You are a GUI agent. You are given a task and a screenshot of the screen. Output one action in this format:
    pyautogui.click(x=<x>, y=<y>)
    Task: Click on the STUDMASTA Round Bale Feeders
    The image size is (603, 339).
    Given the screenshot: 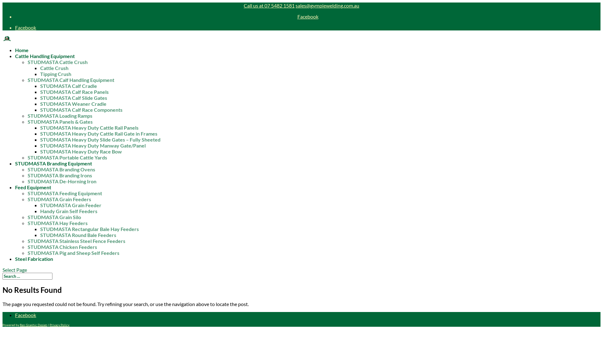 What is the action you would take?
    pyautogui.click(x=78, y=235)
    